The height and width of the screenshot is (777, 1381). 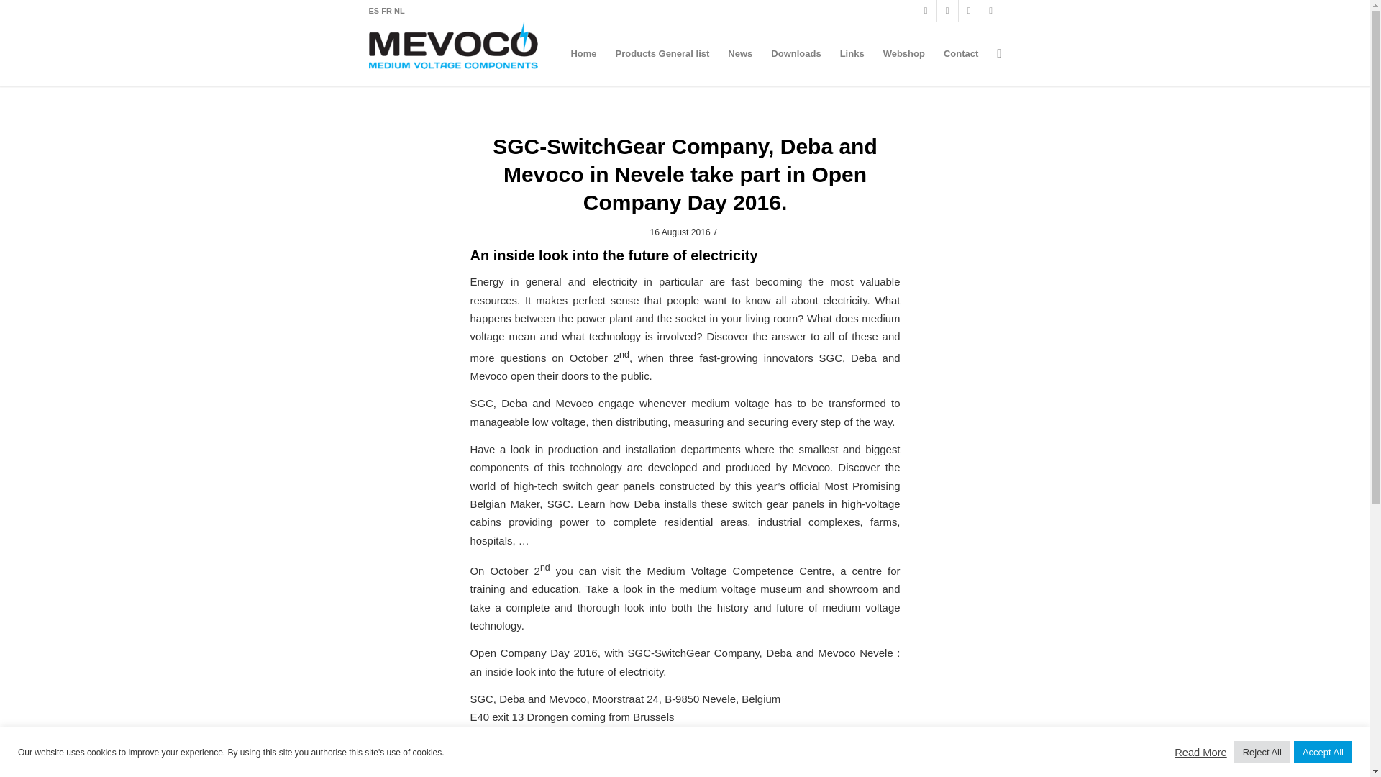 I want to click on Linkedin, so click(x=968, y=11).